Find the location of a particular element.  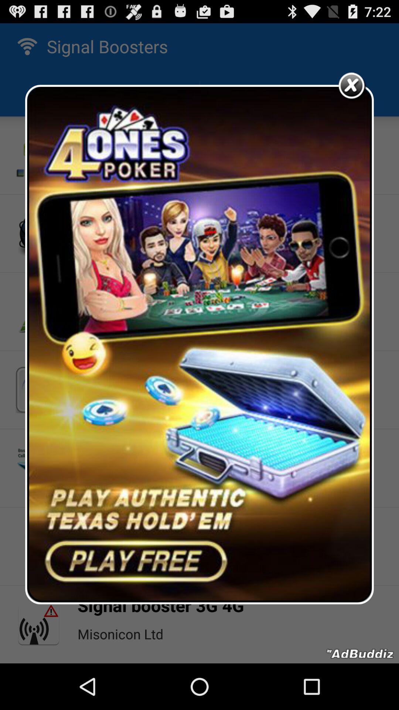

advertisement is located at coordinates (199, 345).